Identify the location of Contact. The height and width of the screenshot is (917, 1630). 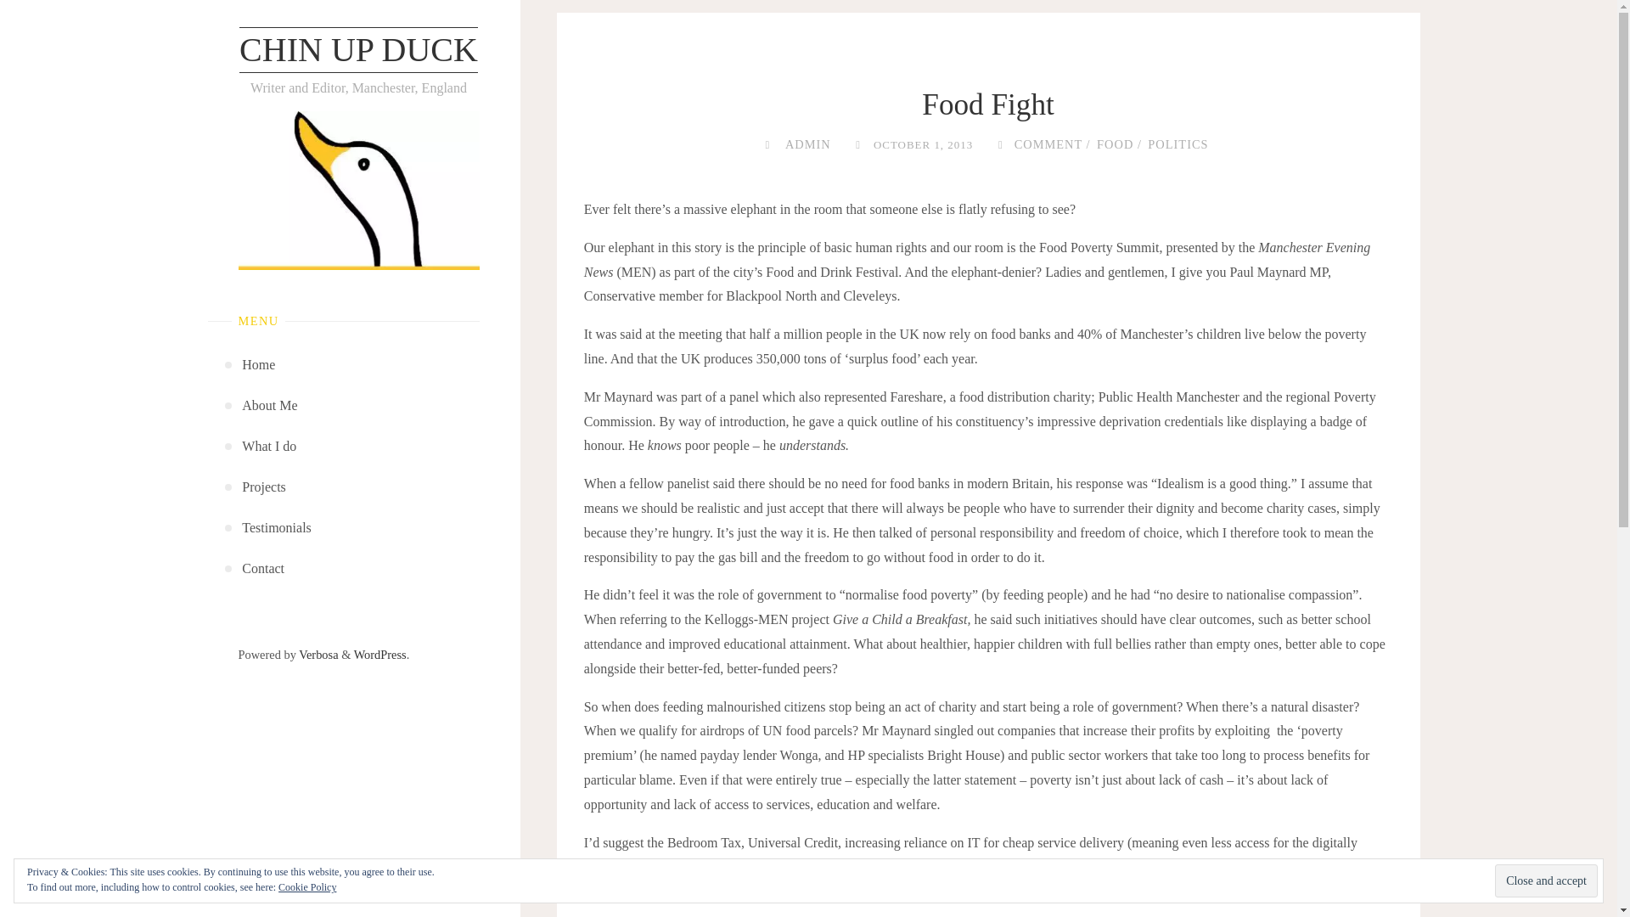
(262, 569).